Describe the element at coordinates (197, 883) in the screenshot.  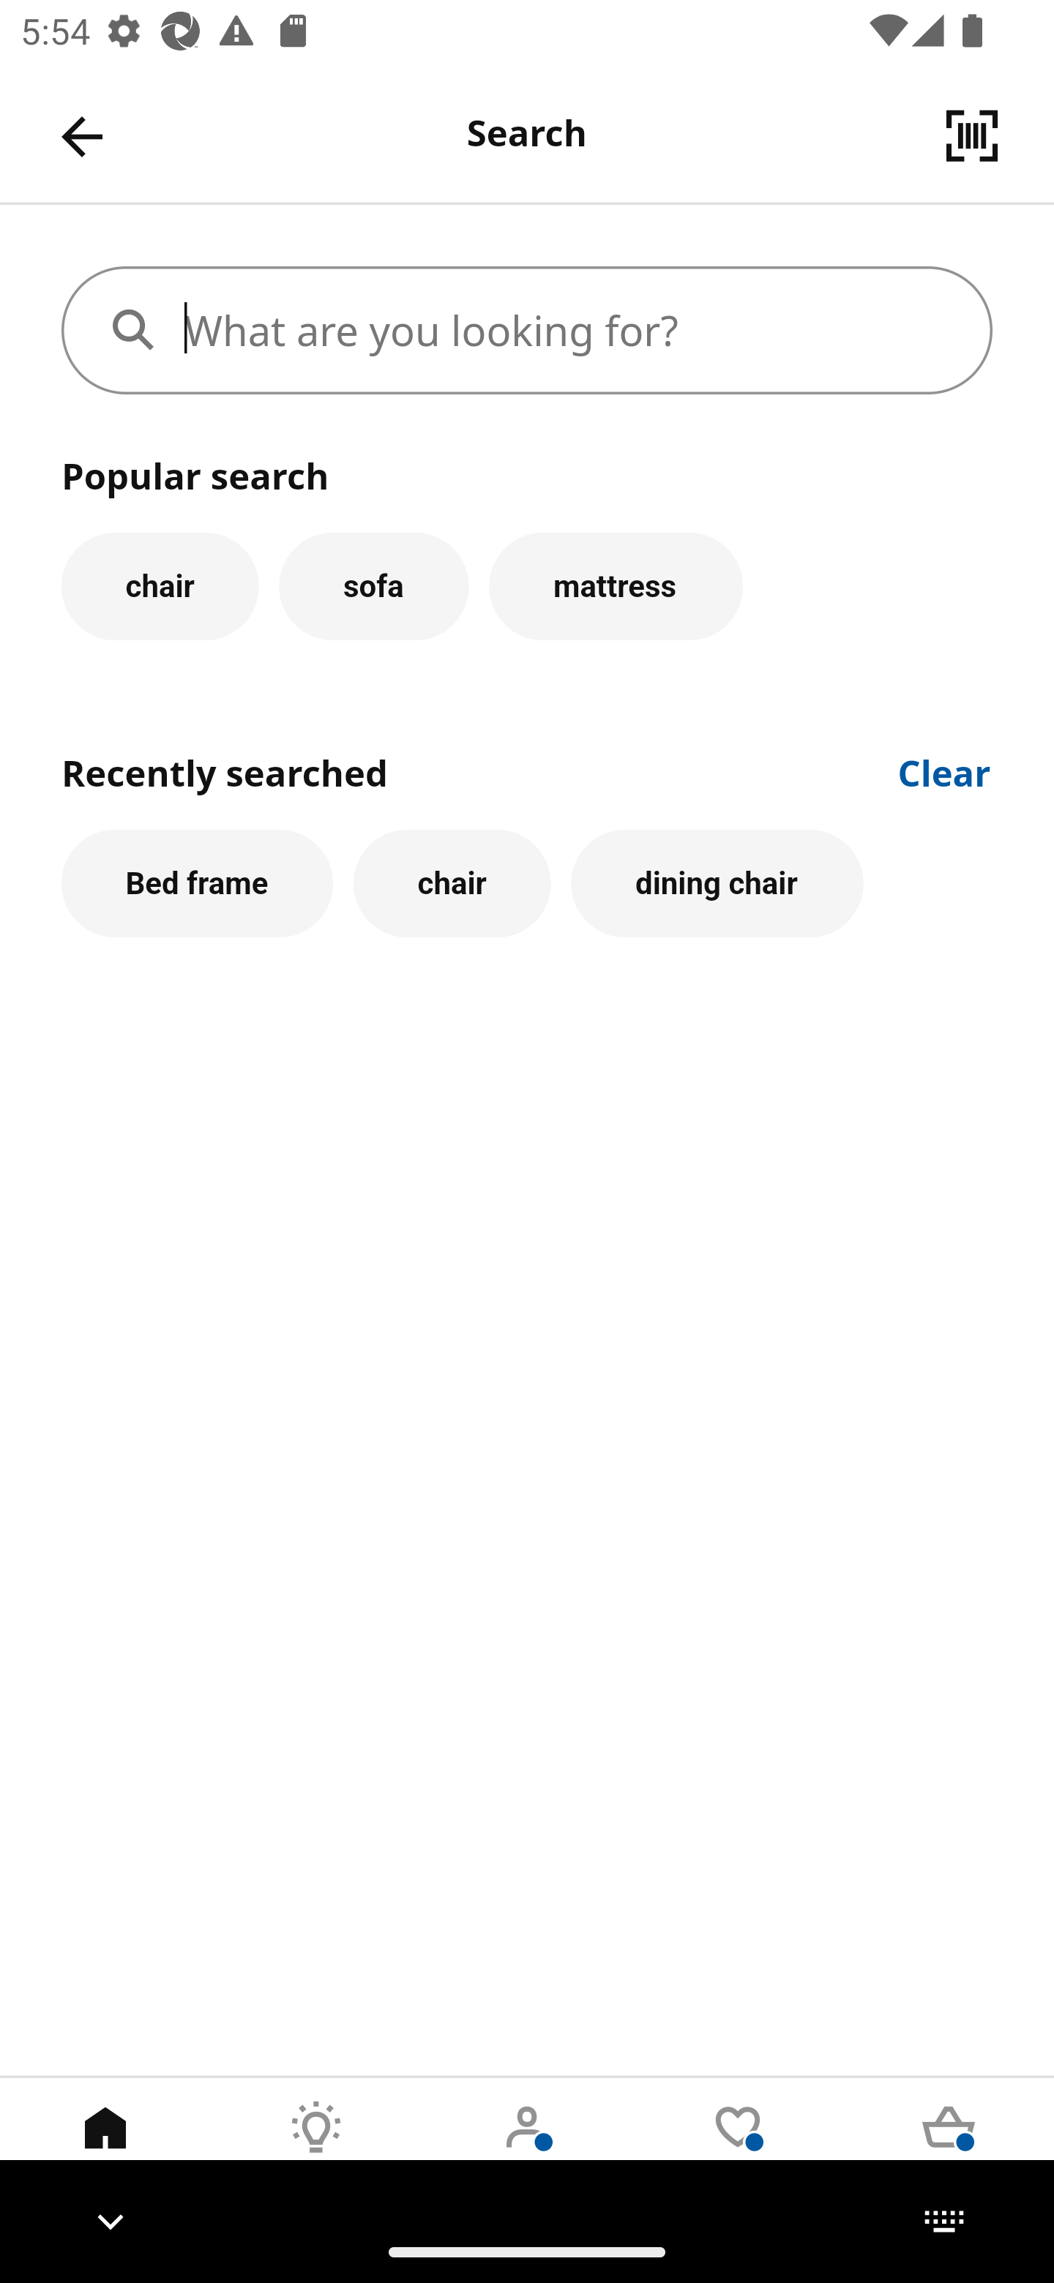
I see `Bed frame` at that location.